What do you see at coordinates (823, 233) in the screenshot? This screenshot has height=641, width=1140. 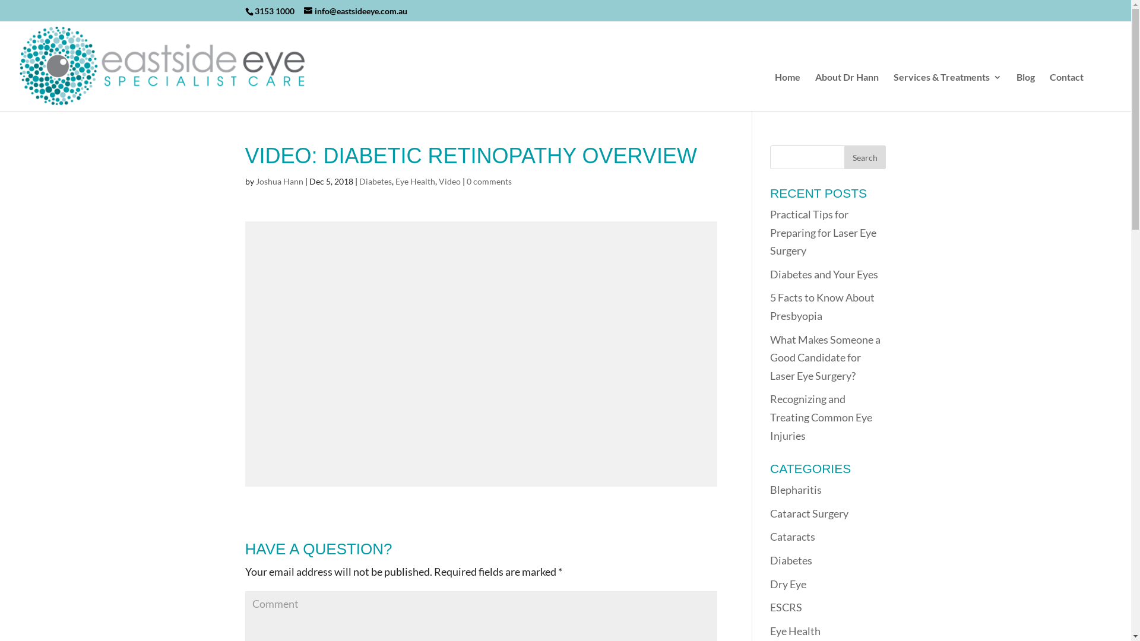 I see `Practical Tips for Preparing for Laser Eye Surgery` at bounding box center [823, 233].